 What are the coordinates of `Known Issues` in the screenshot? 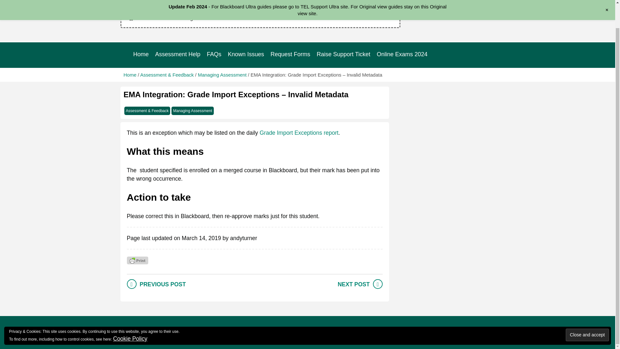 It's located at (246, 54).